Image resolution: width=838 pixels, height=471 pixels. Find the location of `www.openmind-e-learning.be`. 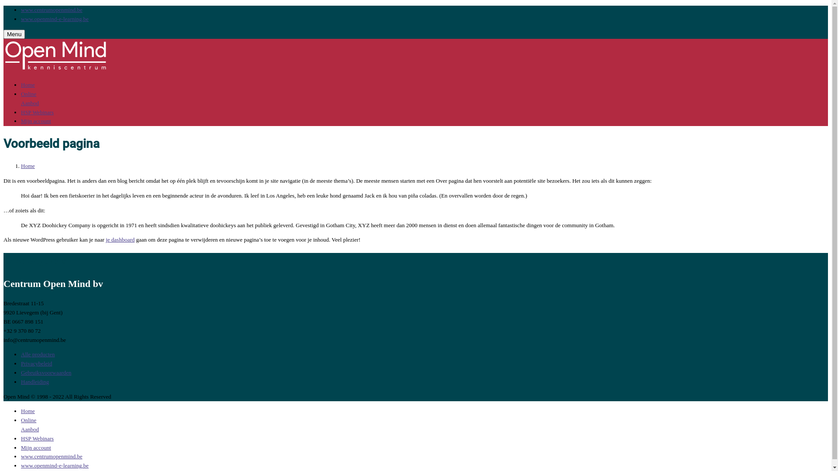

www.openmind-e-learning.be is located at coordinates (55, 19).